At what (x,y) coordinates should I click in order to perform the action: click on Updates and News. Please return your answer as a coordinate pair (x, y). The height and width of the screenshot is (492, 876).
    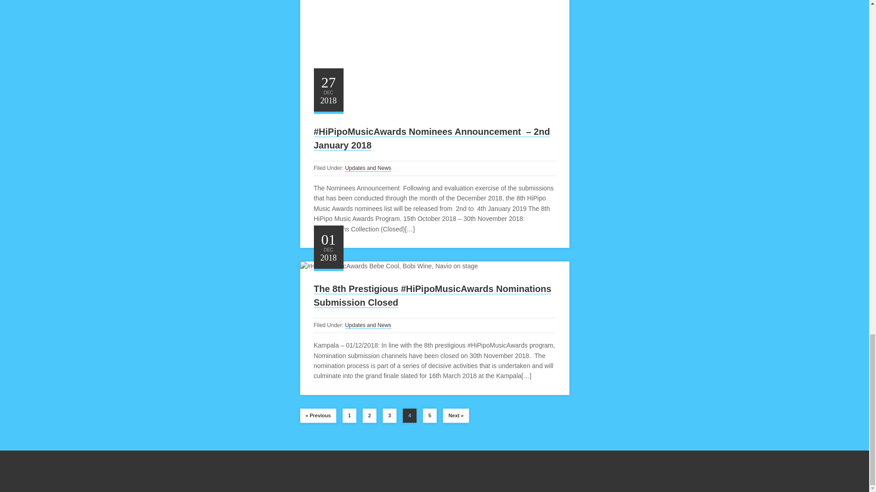
    Looking at the image, I should click on (368, 168).